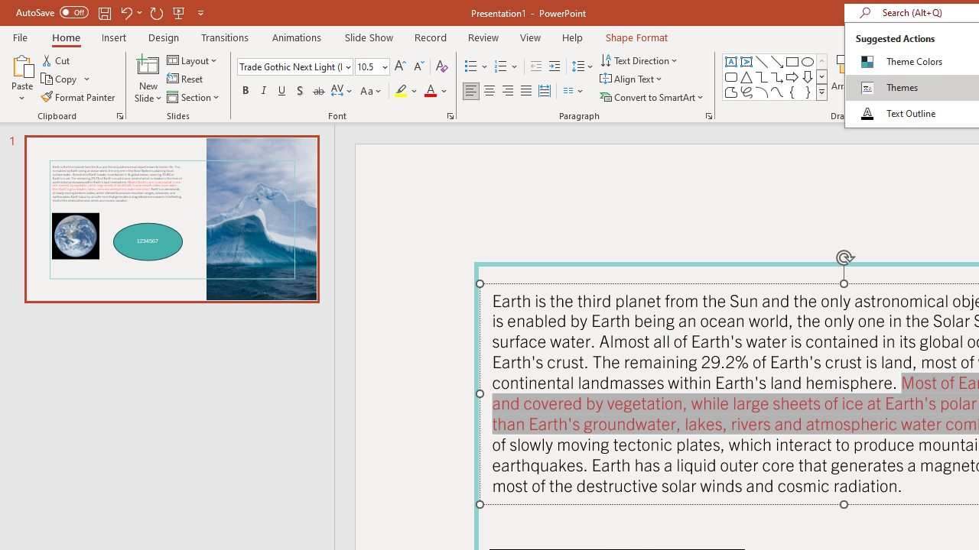  Describe the element at coordinates (372, 92) in the screenshot. I see `Change Case` at that location.